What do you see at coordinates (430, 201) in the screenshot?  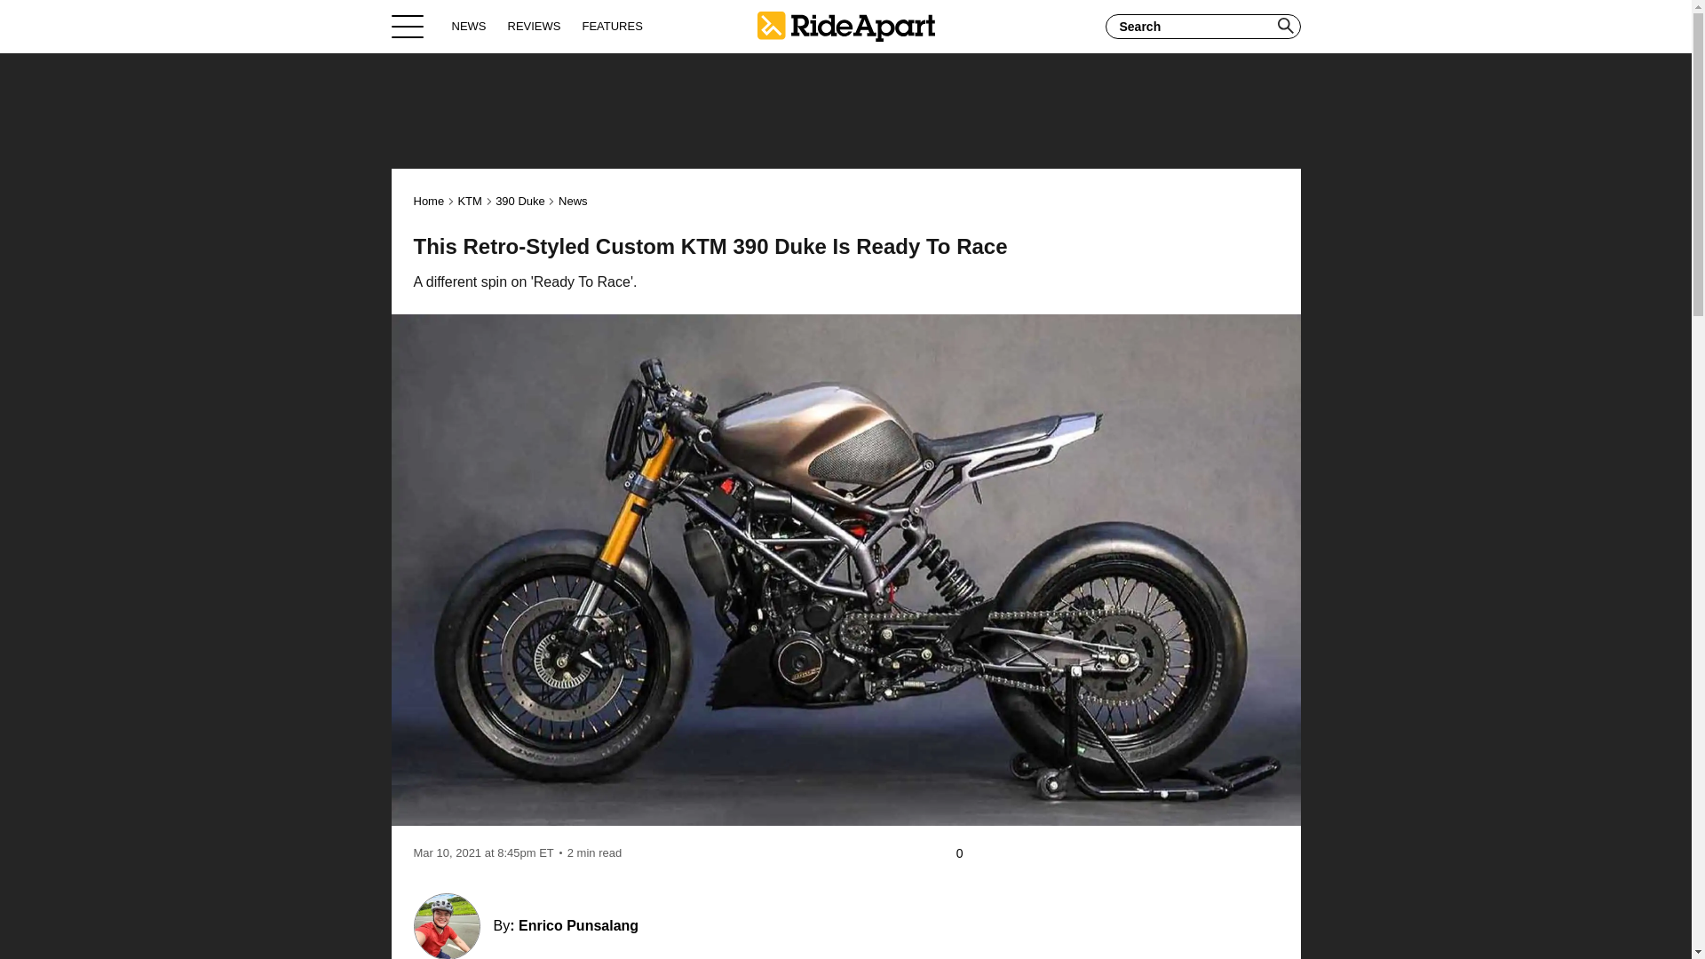 I see `Home` at bounding box center [430, 201].